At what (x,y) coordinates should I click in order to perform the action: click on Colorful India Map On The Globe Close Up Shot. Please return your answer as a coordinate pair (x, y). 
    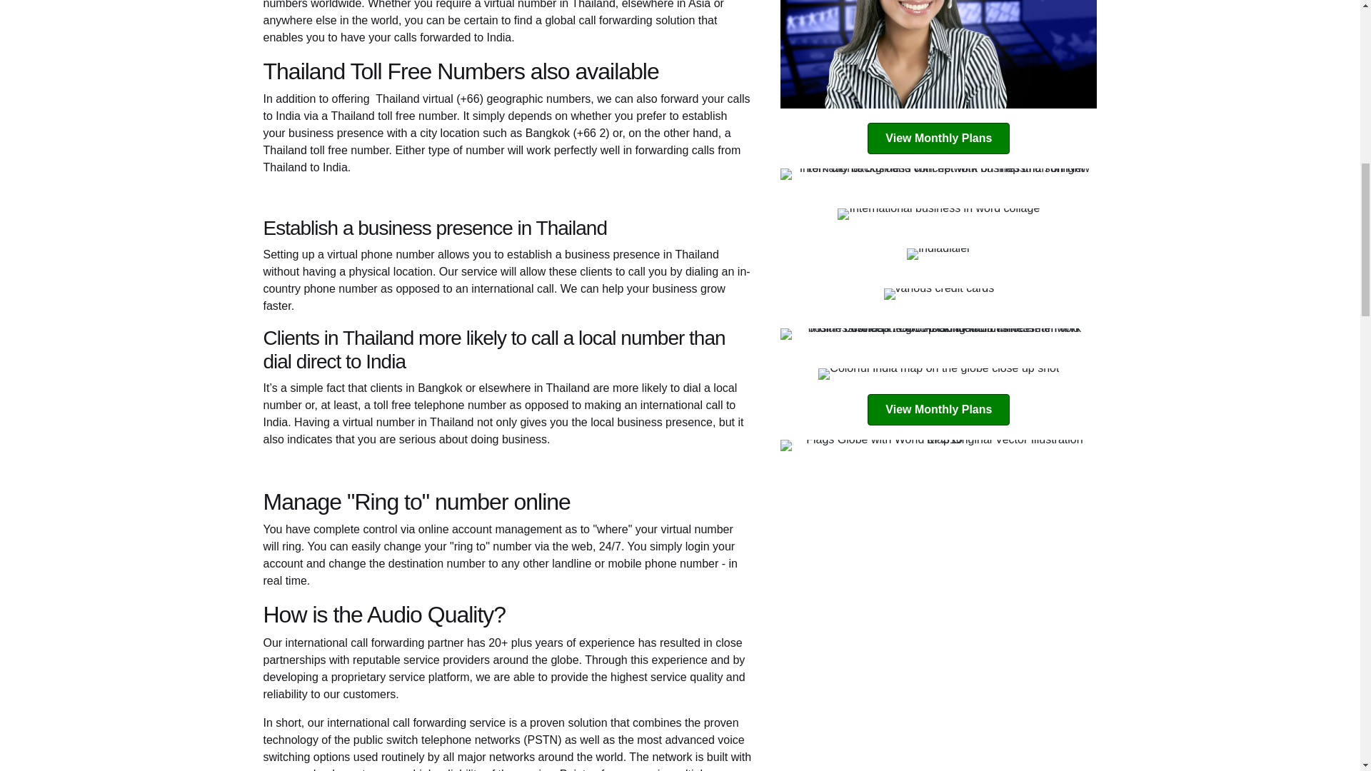
    Looking at the image, I should click on (938, 374).